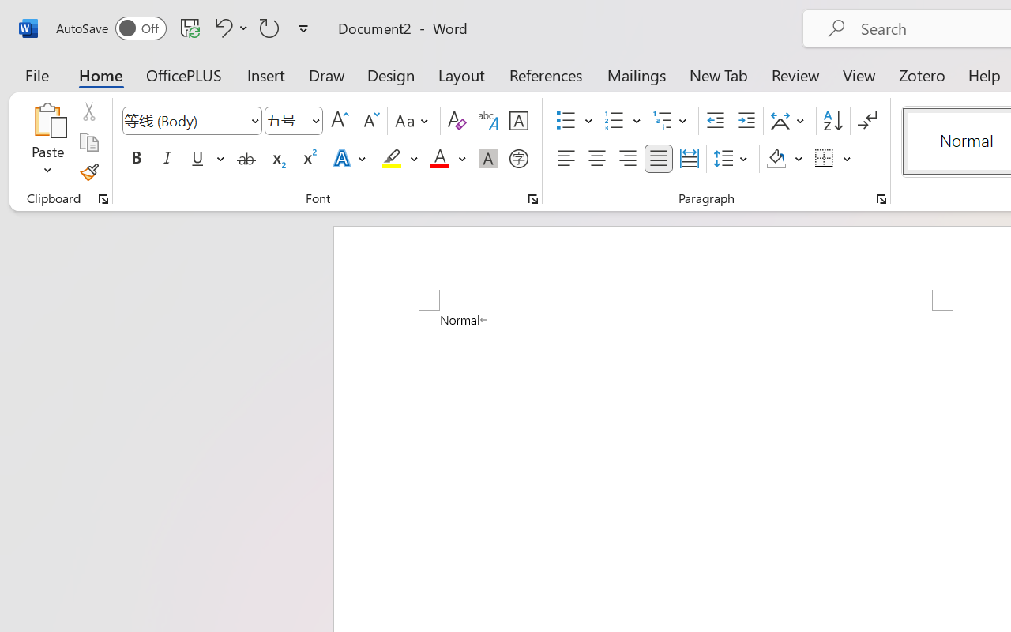  What do you see at coordinates (545, 74) in the screenshot?
I see `References` at bounding box center [545, 74].